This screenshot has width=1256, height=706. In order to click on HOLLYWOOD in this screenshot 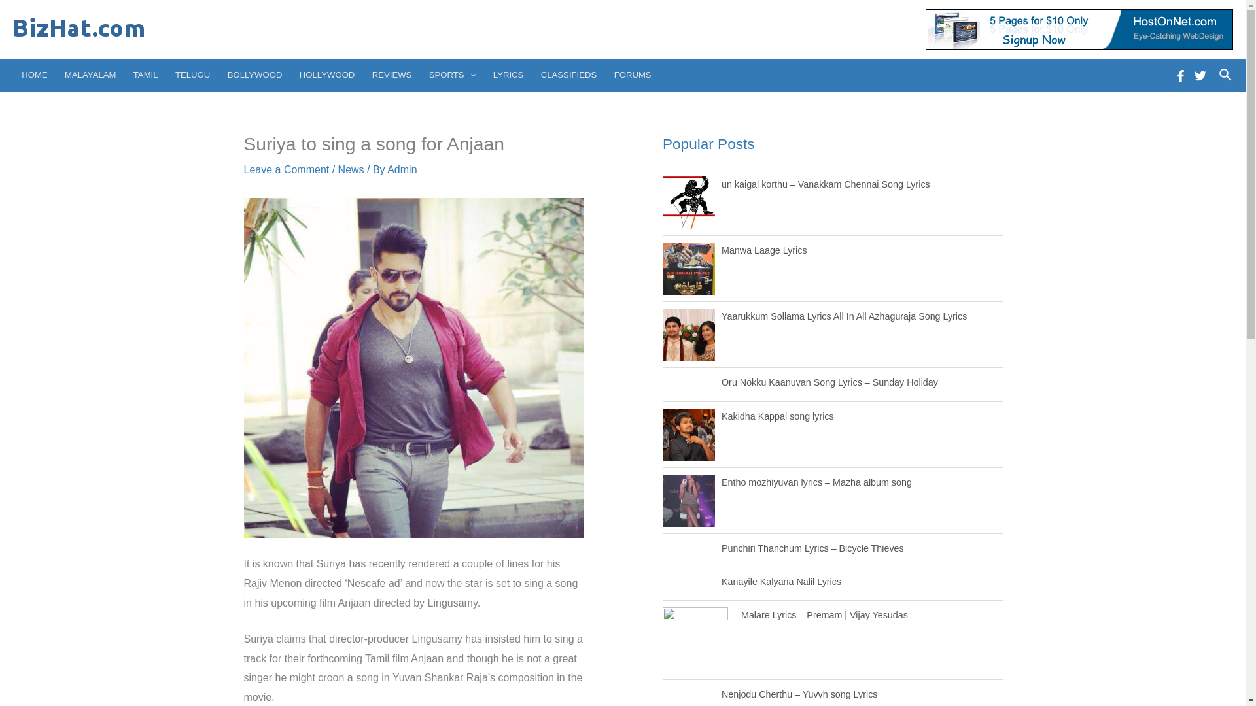, I will do `click(327, 75)`.